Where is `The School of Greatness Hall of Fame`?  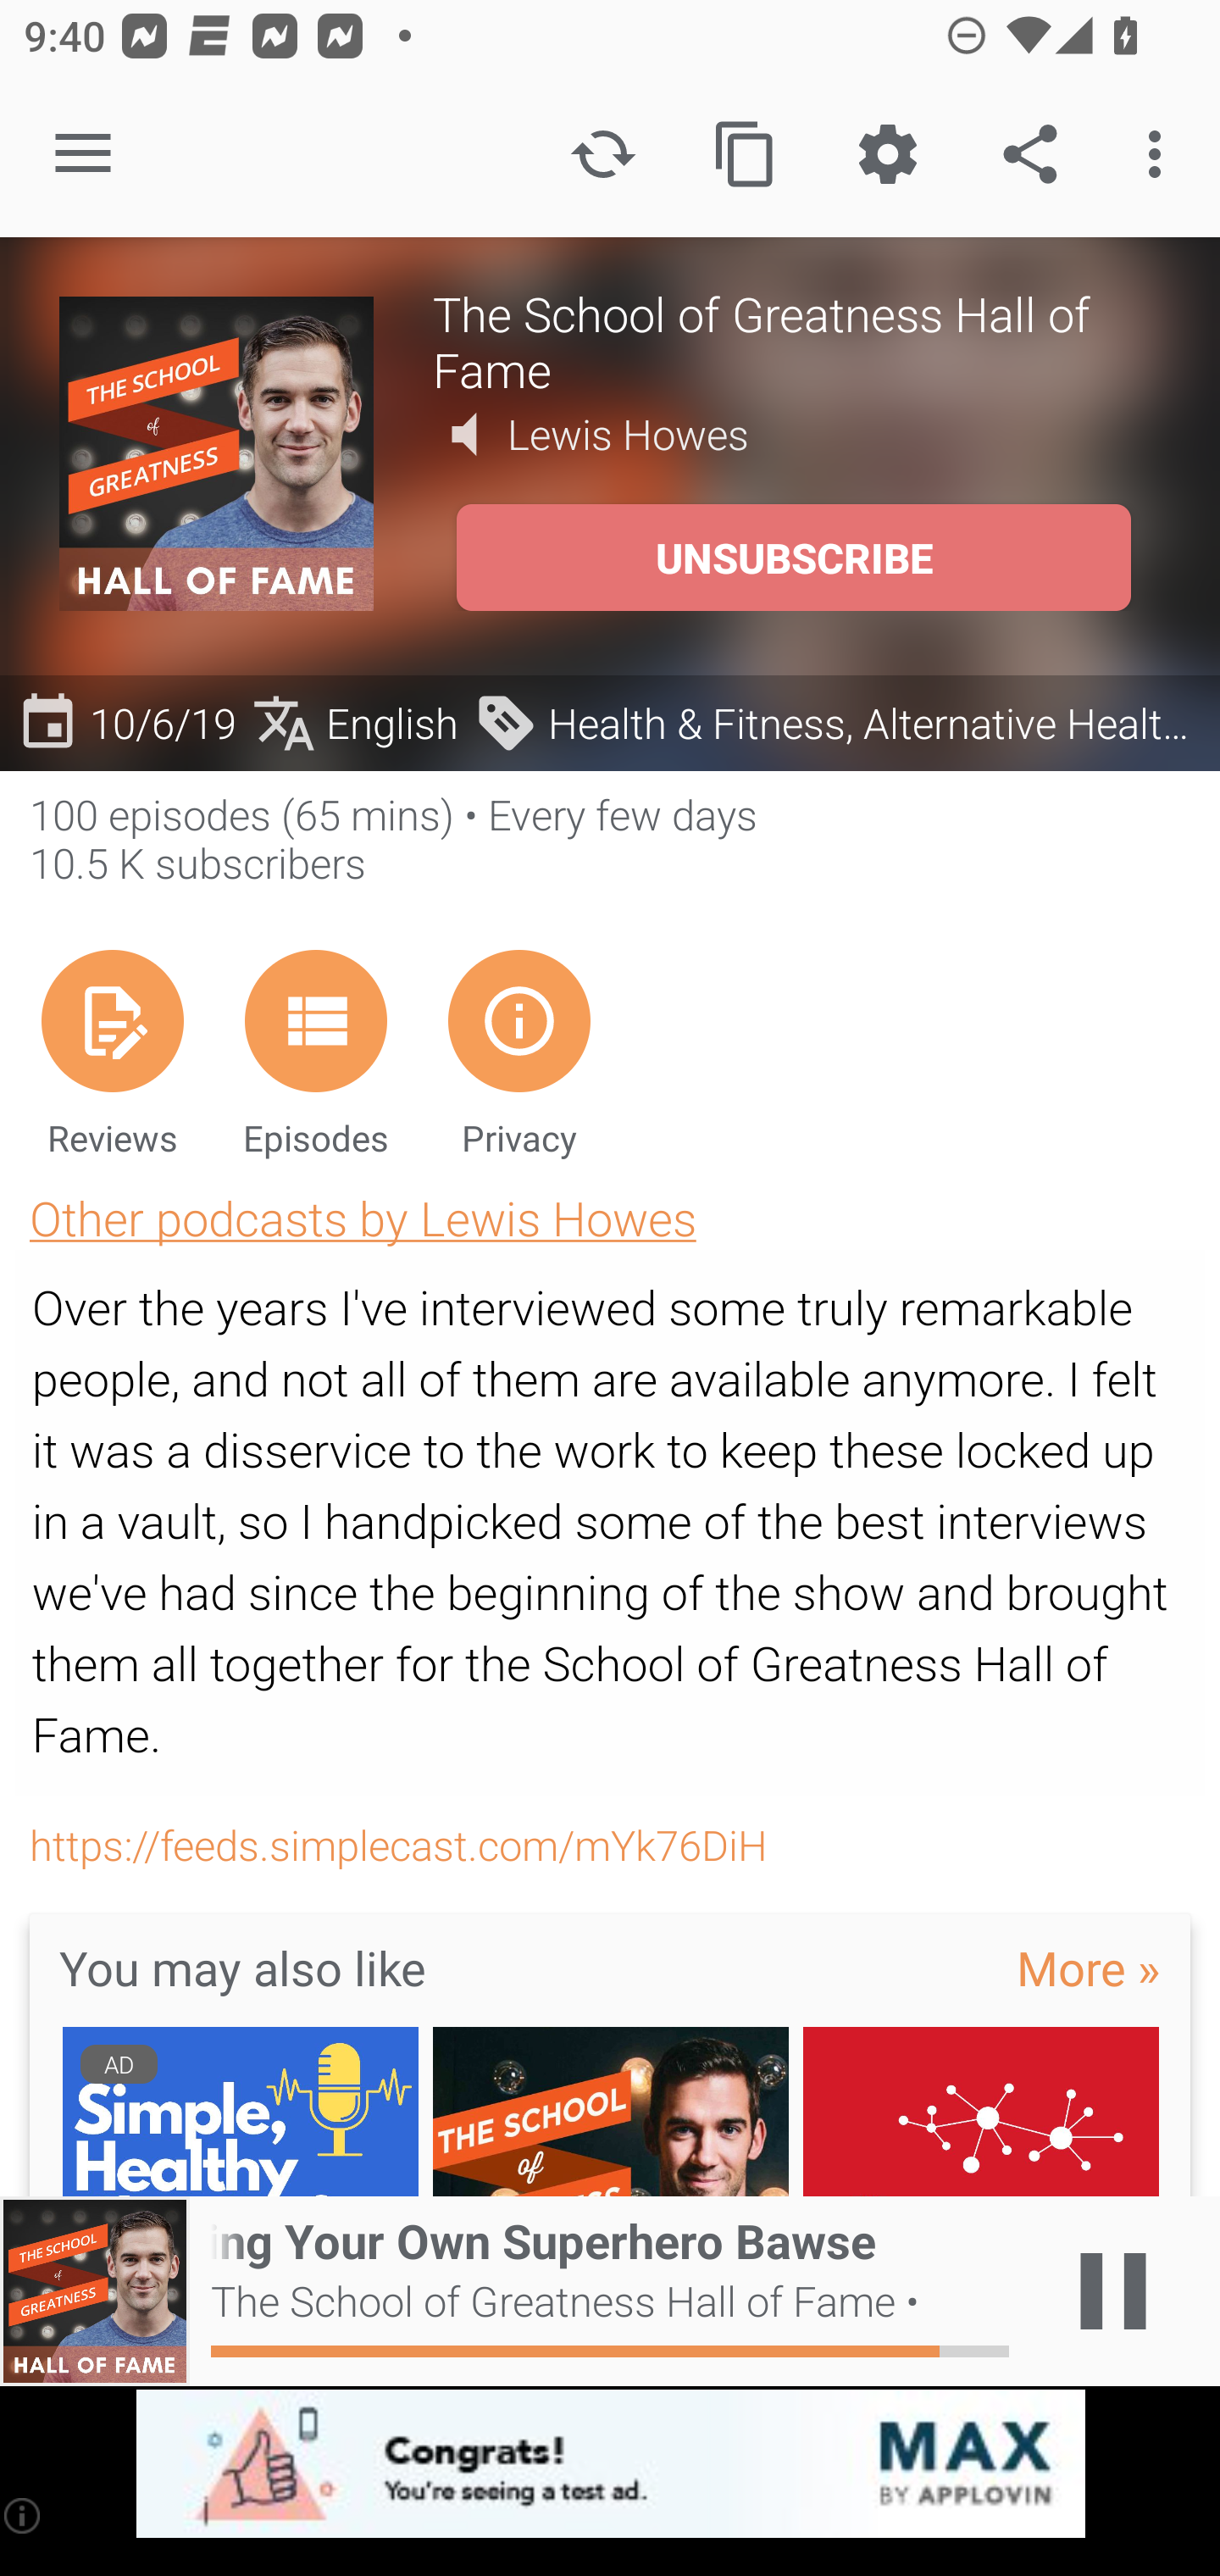
The School of Greatness Hall of Fame is located at coordinates (796, 341).